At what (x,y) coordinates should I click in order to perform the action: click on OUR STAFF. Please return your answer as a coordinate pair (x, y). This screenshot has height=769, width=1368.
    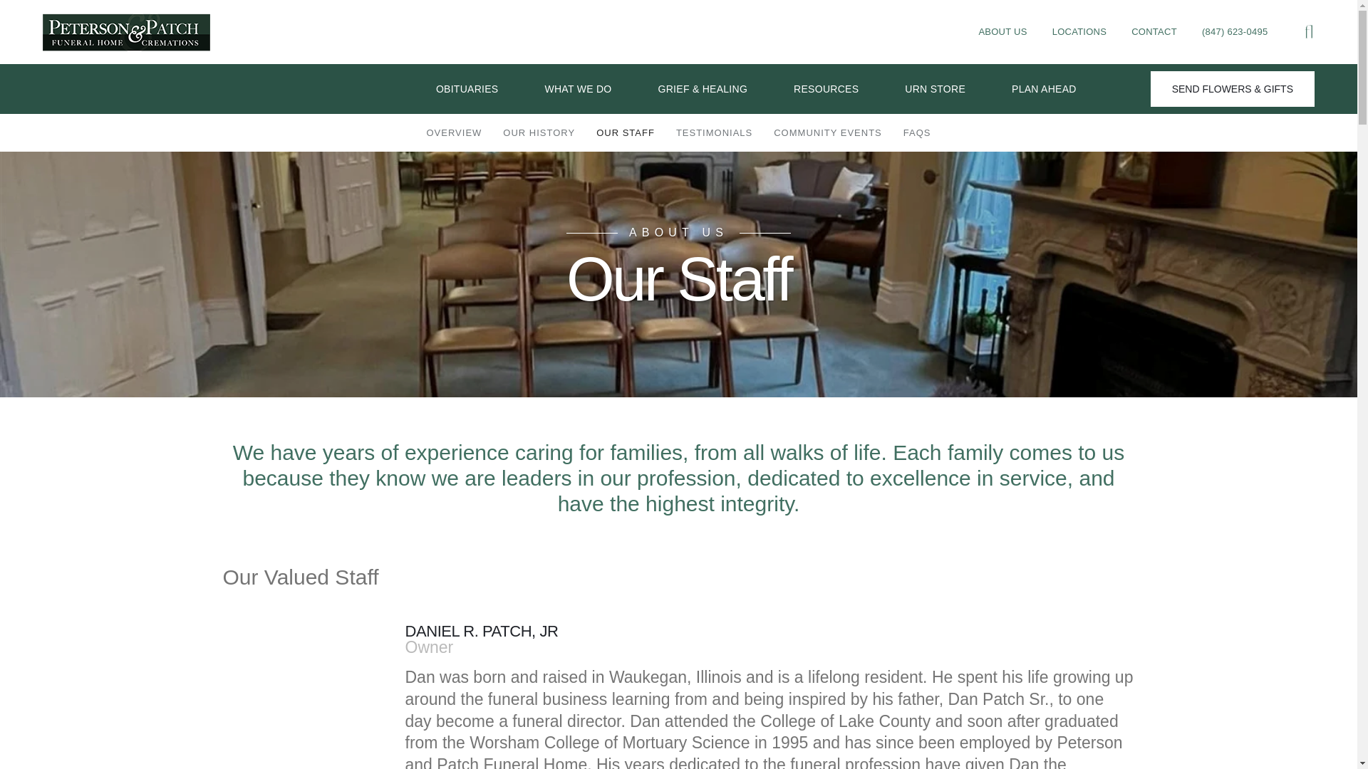
    Looking at the image, I should click on (625, 132).